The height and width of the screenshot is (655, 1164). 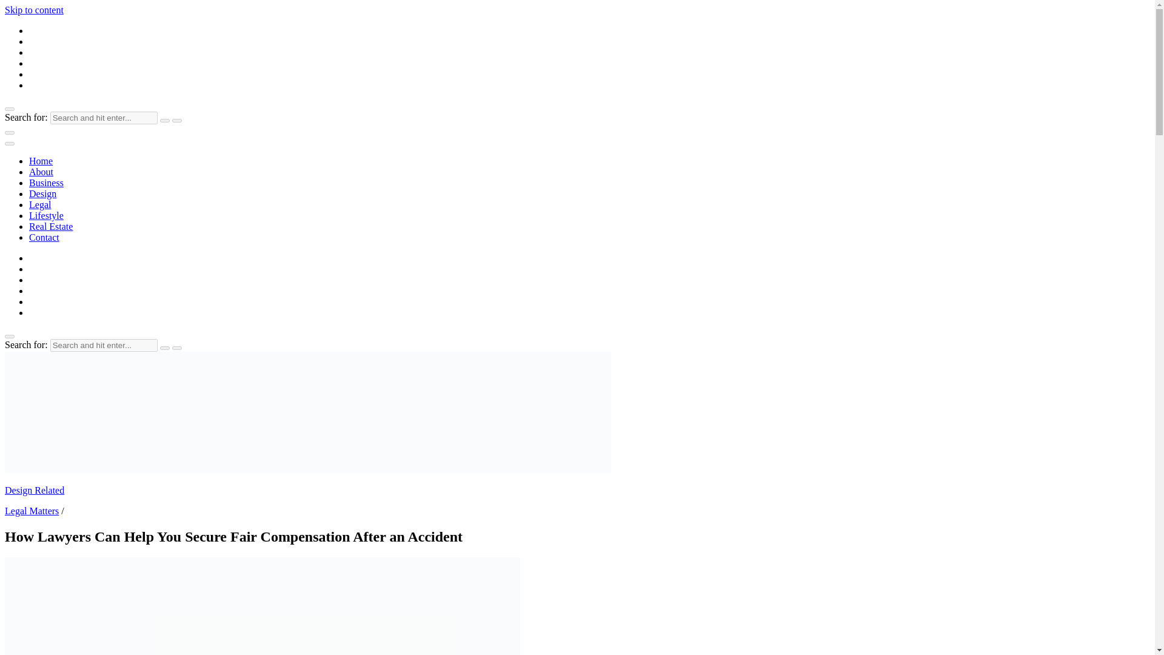 What do you see at coordinates (40, 204) in the screenshot?
I see `Legal` at bounding box center [40, 204].